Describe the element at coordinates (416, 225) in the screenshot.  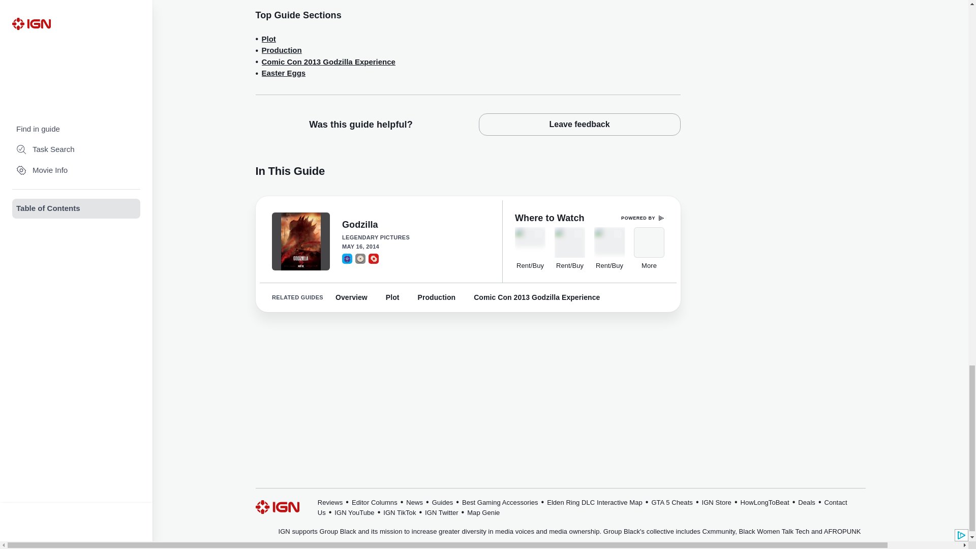
I see `Godzilla` at that location.